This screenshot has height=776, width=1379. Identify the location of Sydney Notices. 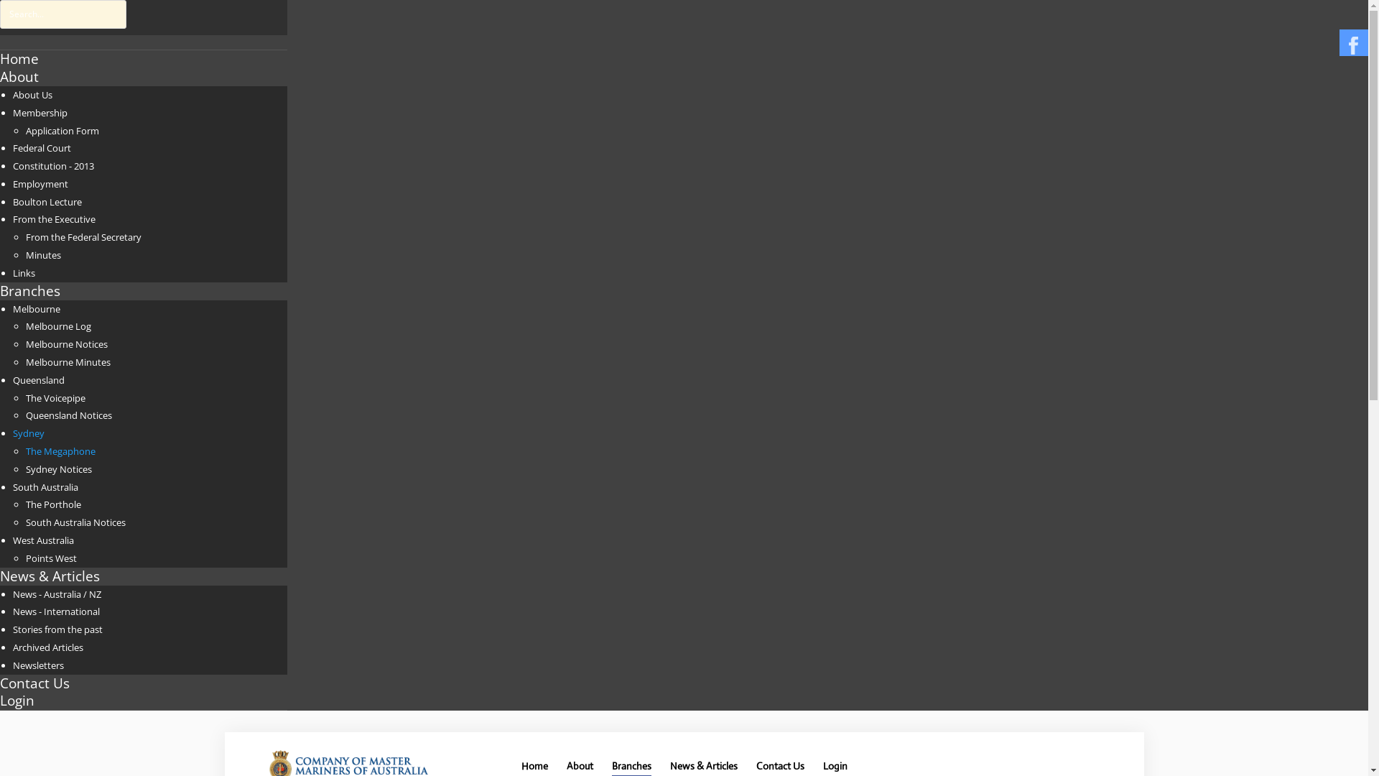
(59, 469).